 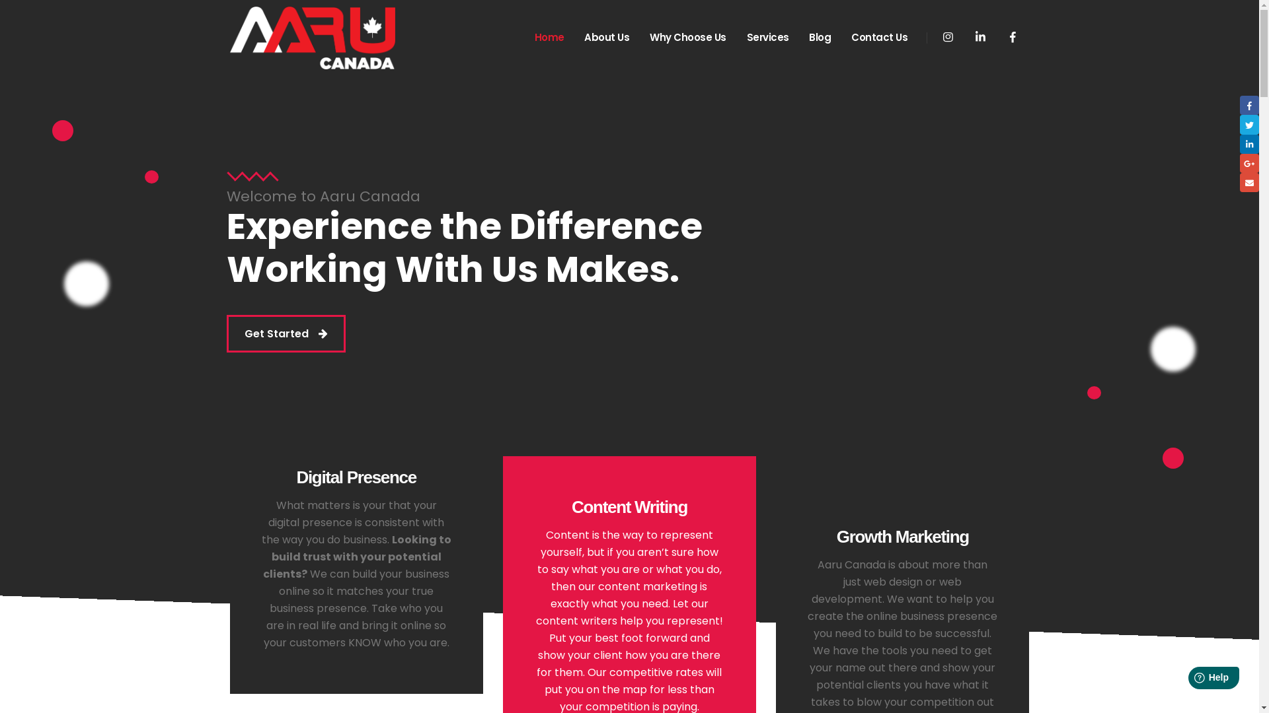 I want to click on About Us, so click(x=607, y=38).